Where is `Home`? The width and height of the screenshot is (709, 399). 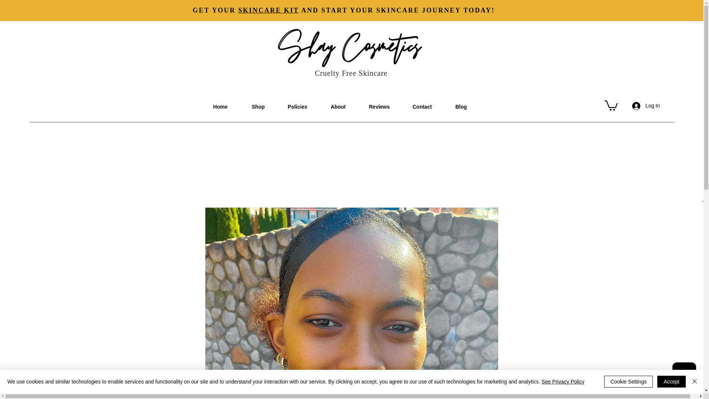
Home is located at coordinates (220, 106).